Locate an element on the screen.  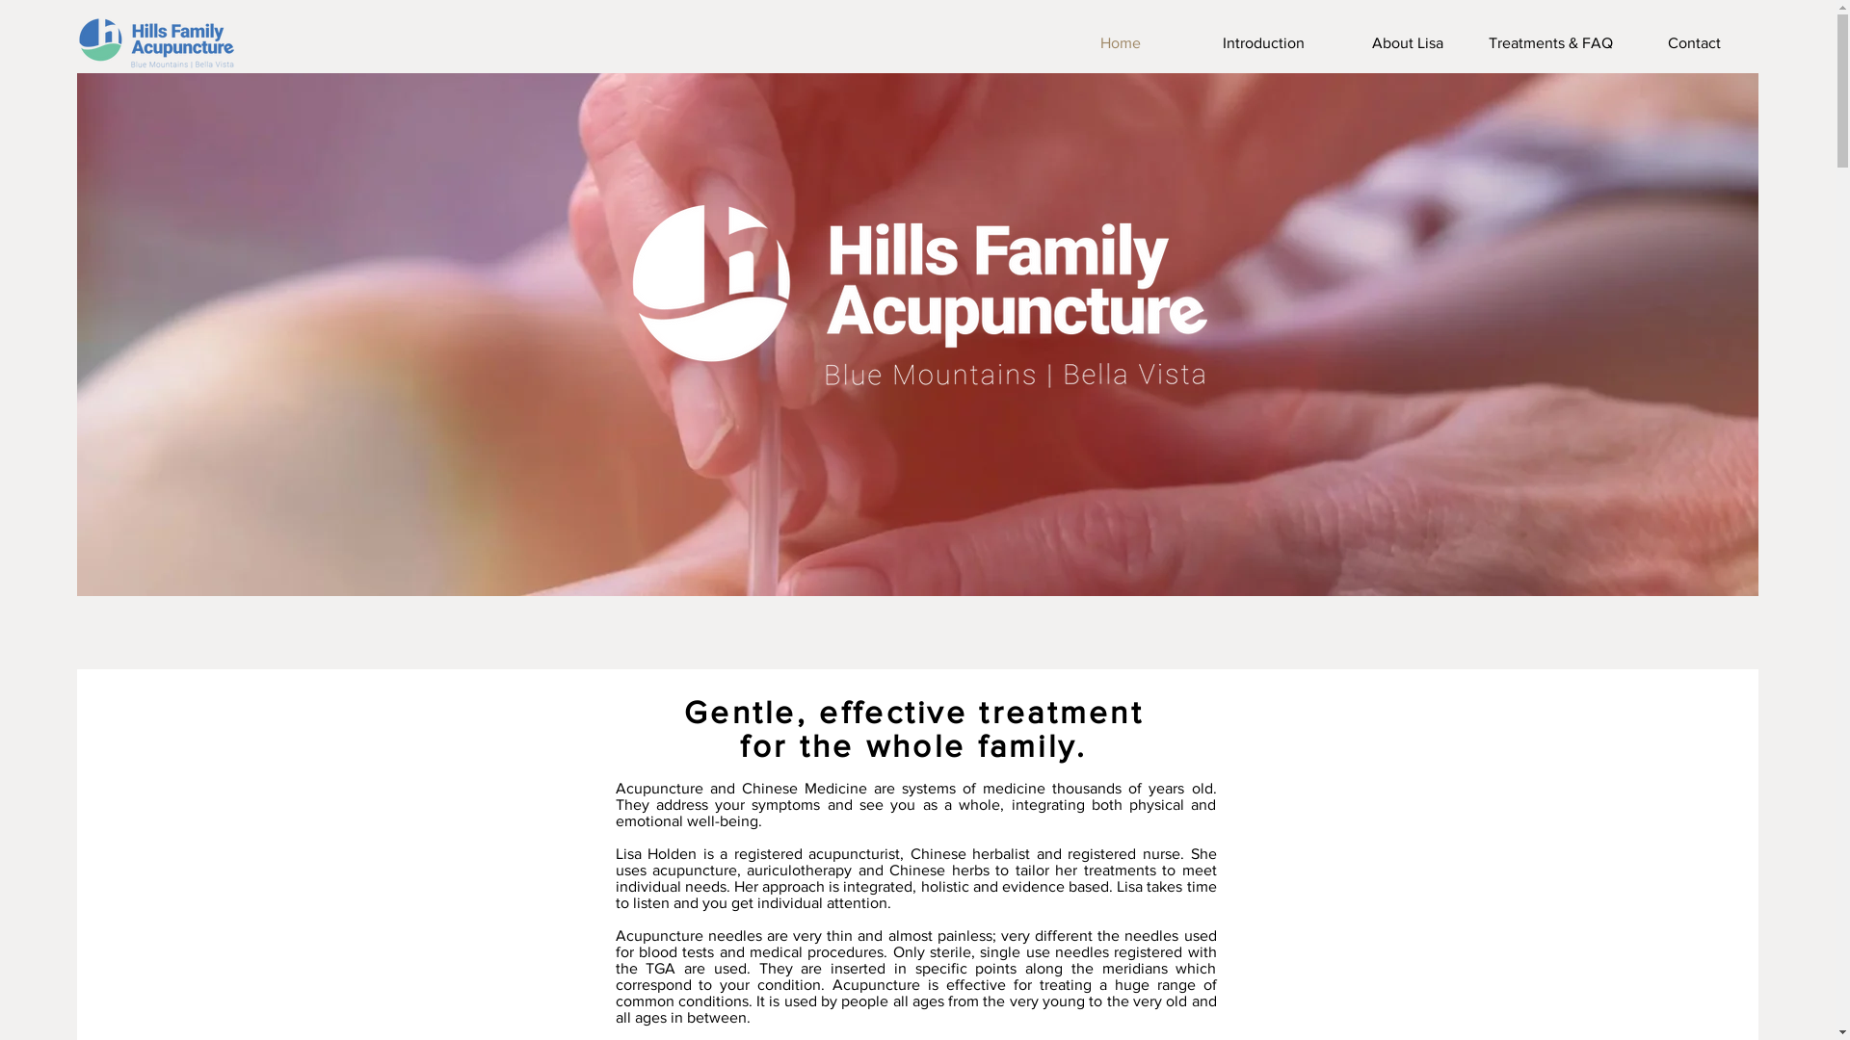
Contact is located at coordinates (1694, 43).